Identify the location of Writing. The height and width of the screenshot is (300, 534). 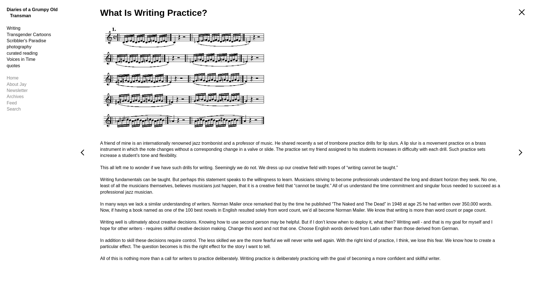
(38, 28).